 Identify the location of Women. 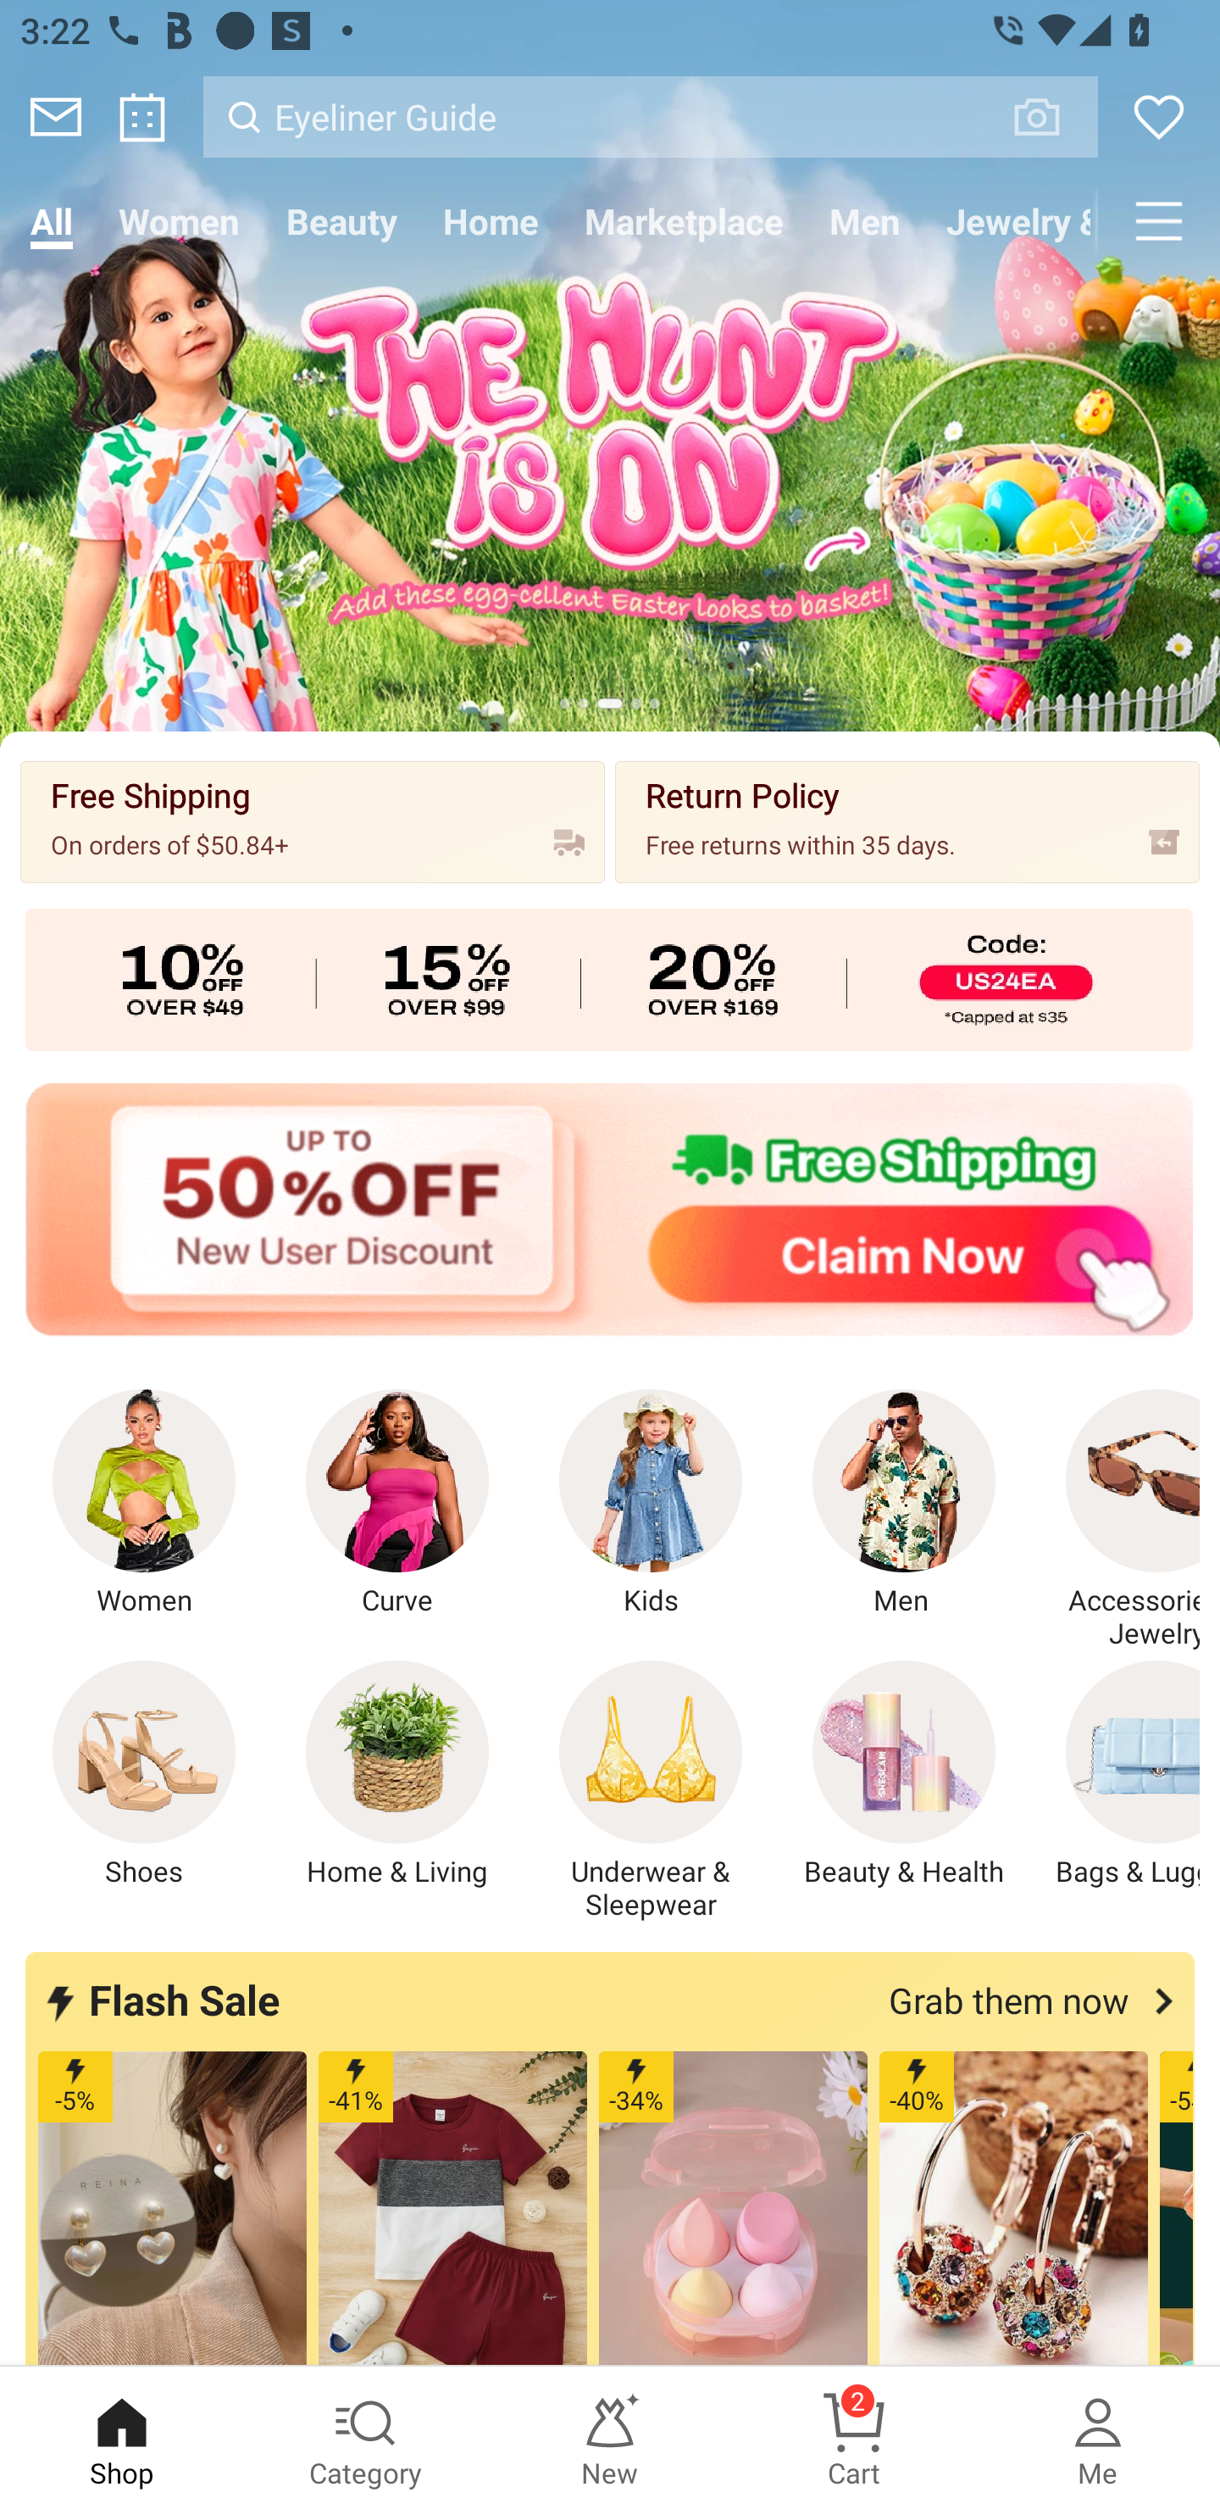
(144, 1504).